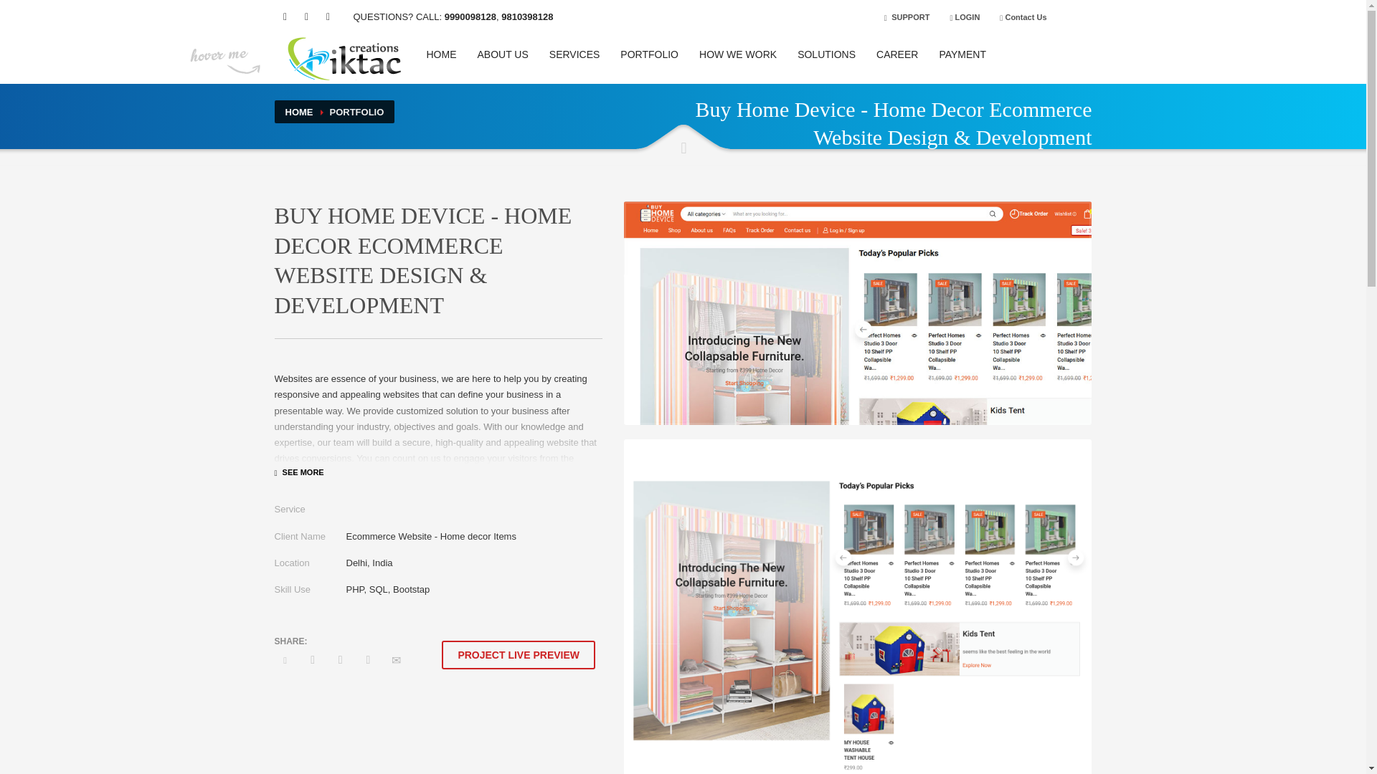  I want to click on SUPPORT, so click(907, 16).